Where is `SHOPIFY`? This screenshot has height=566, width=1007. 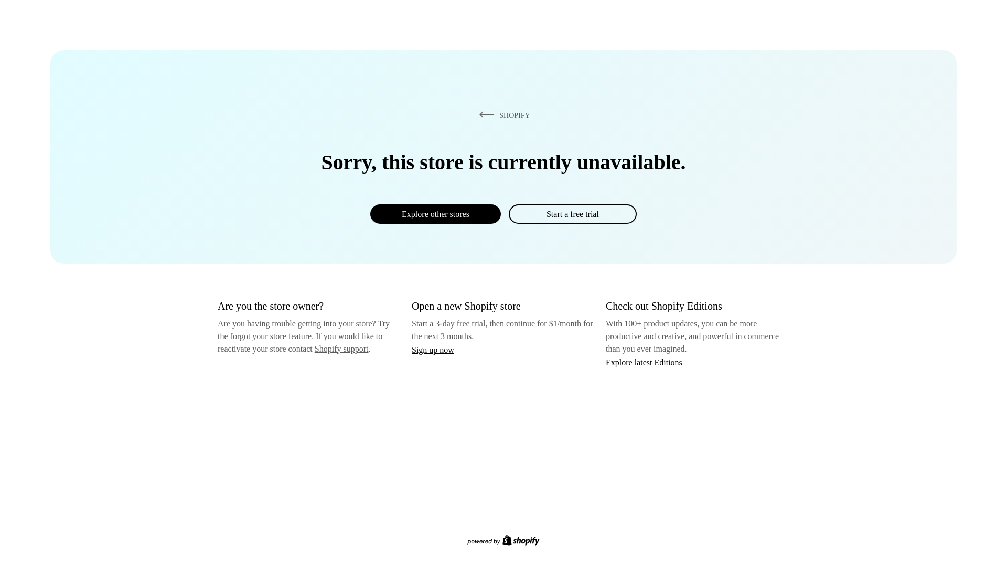 SHOPIFY is located at coordinates (502, 115).